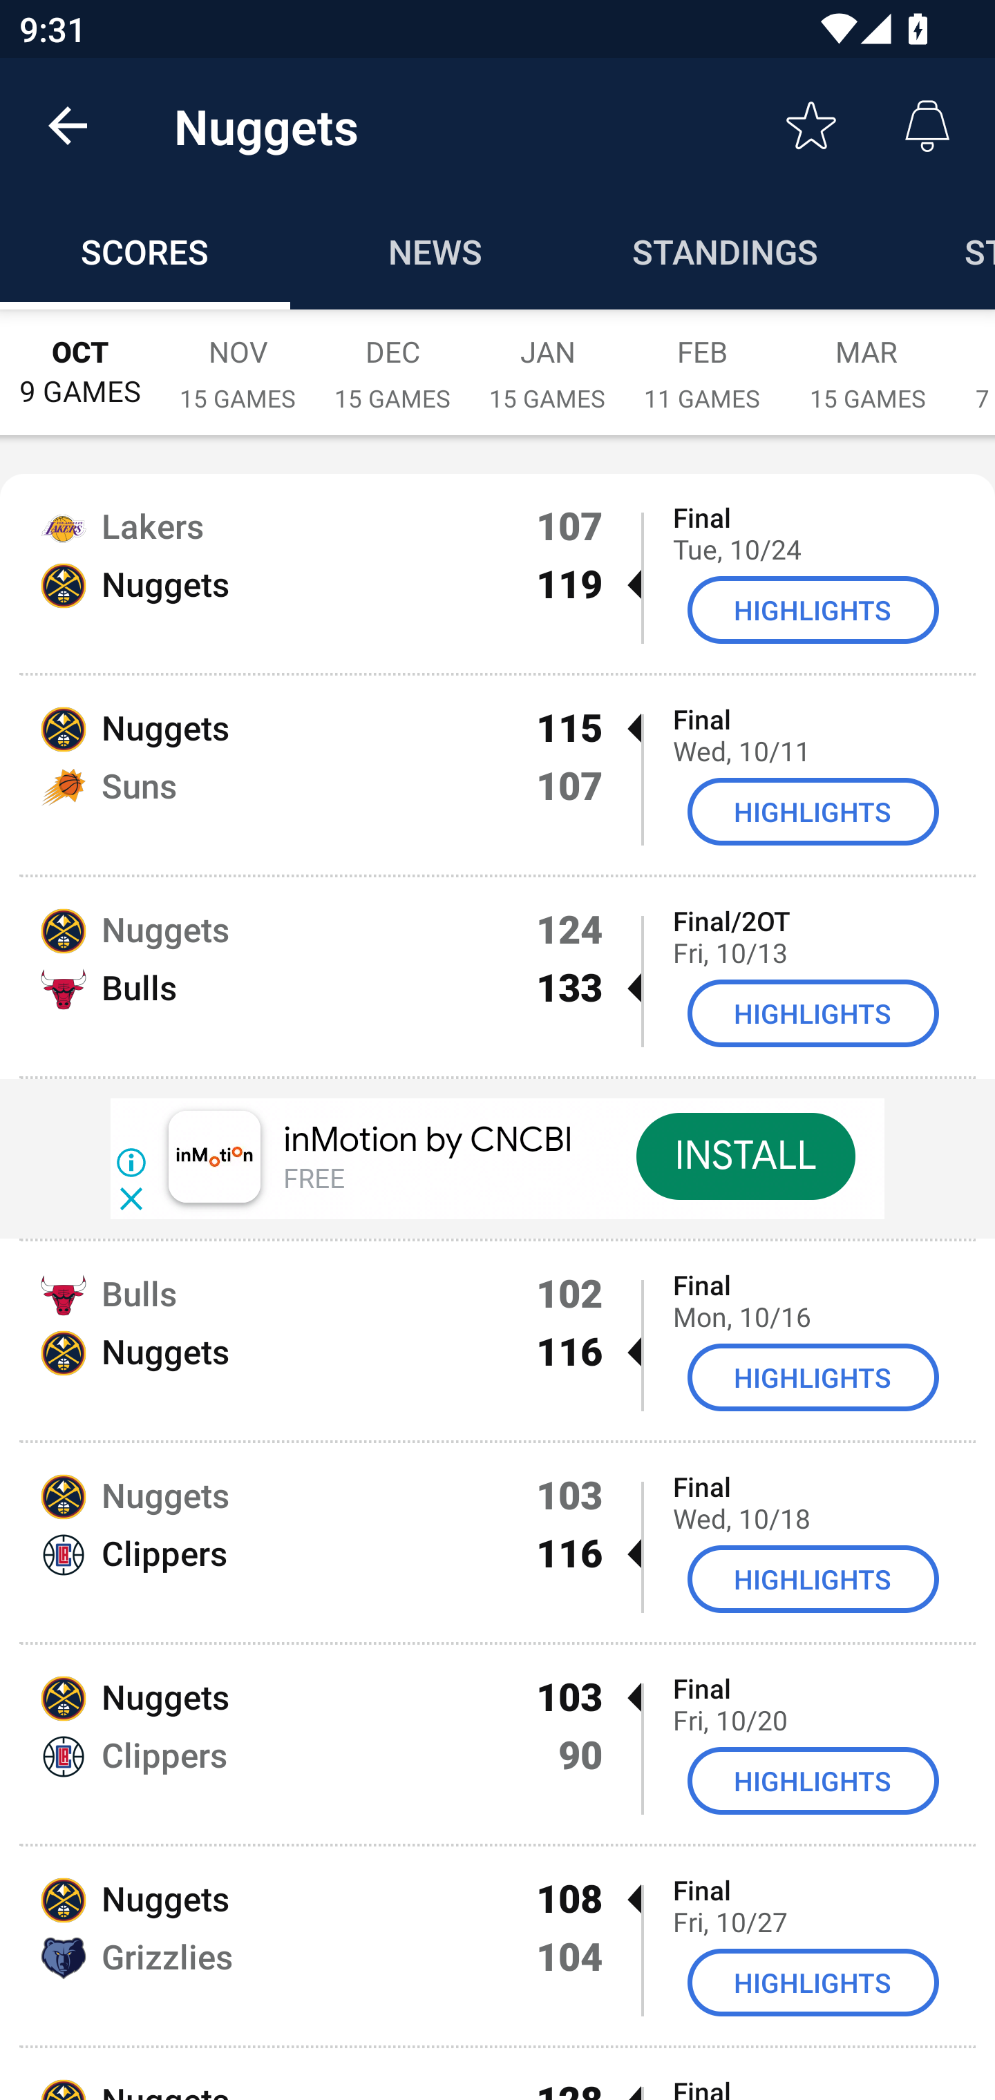 Image resolution: width=995 pixels, height=2100 pixels. Describe the element at coordinates (80, 359) in the screenshot. I see `OCT 9 GAMES` at that location.